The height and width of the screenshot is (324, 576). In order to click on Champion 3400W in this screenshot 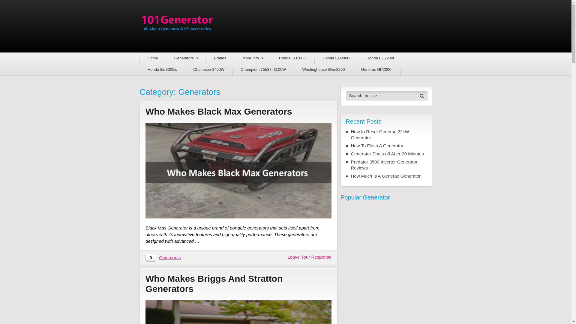, I will do `click(209, 70)`.